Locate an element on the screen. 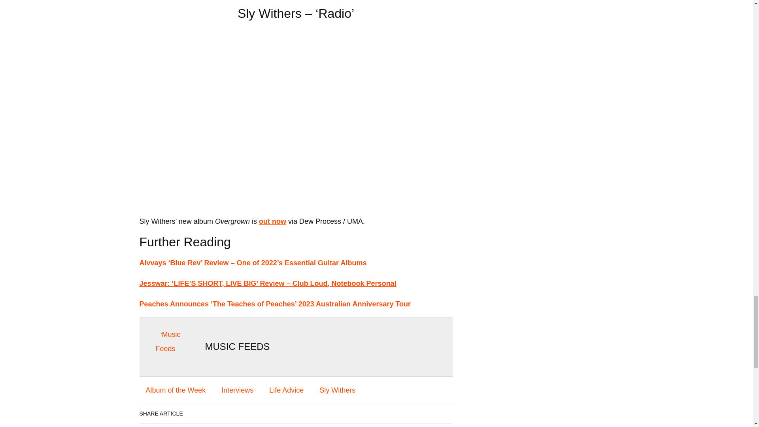 The image size is (759, 427). Interviews is located at coordinates (237, 390).